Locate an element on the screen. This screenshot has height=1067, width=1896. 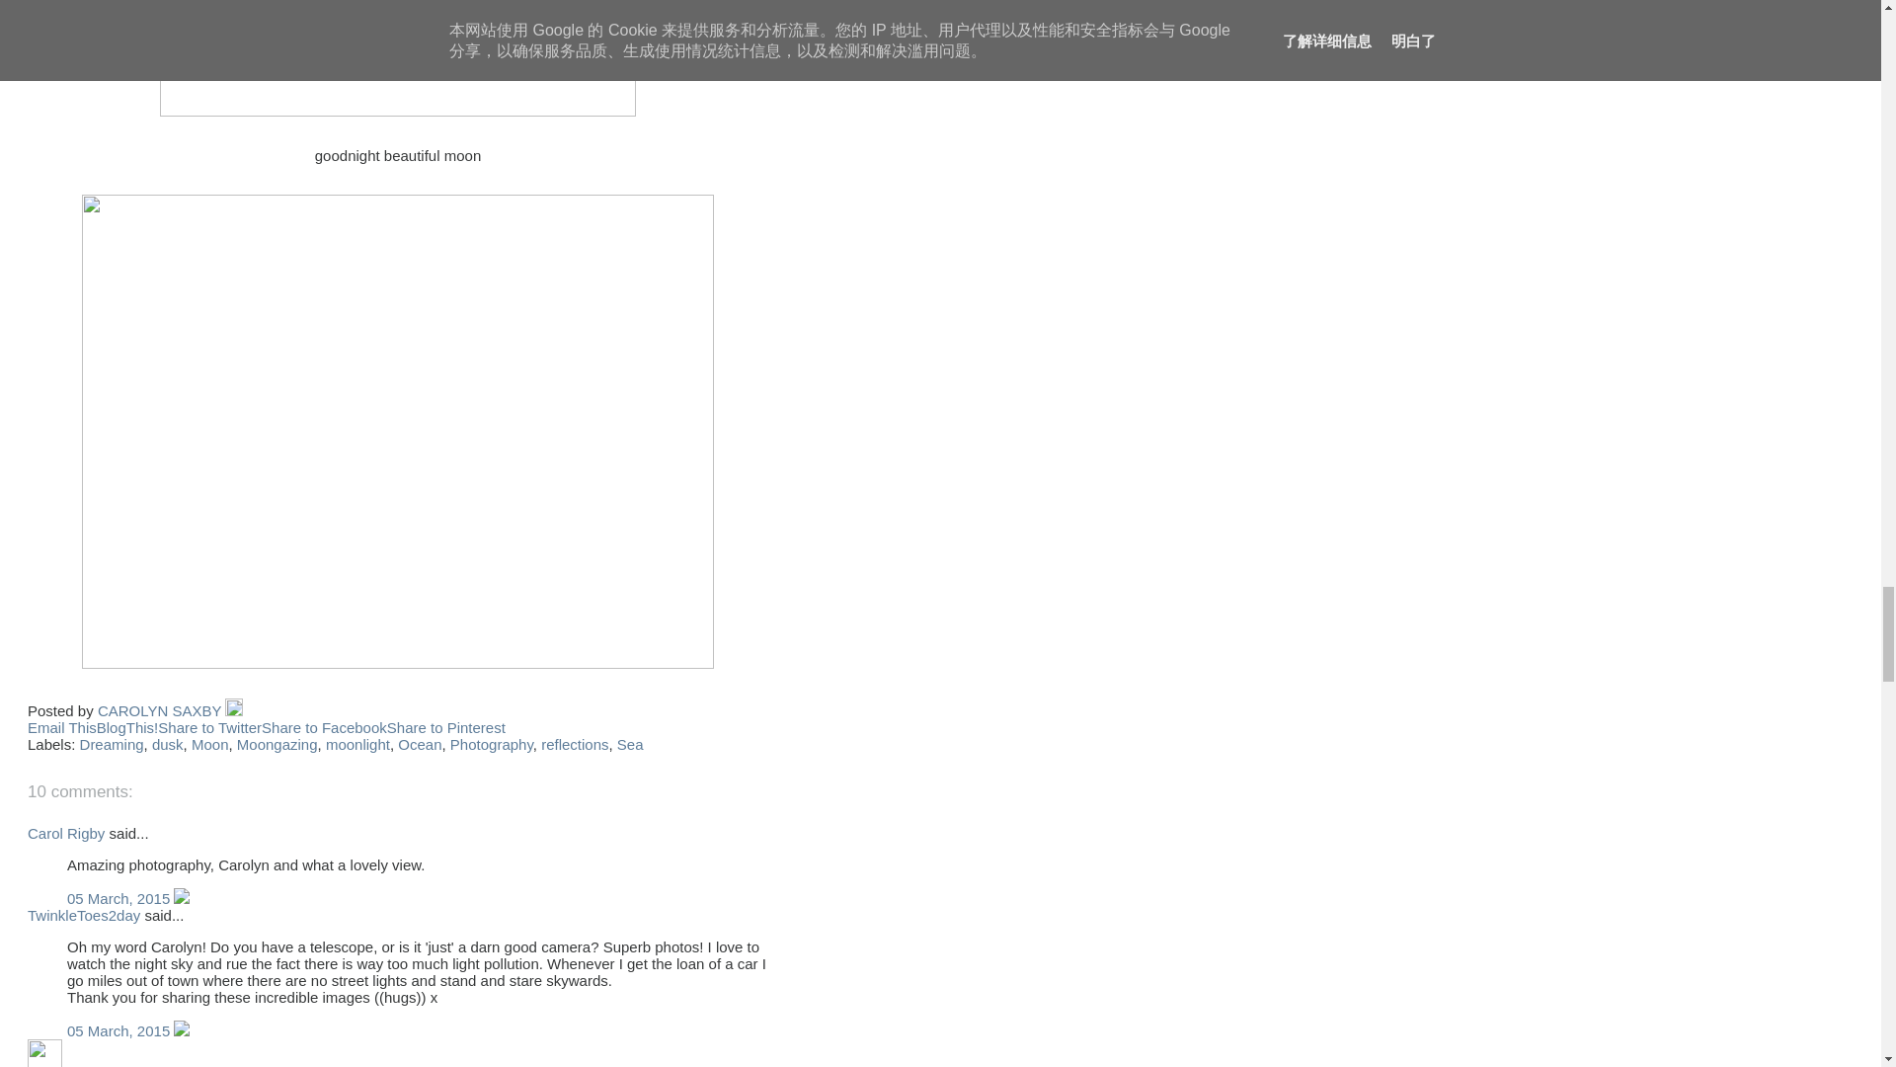
CAROLYN SAXBY is located at coordinates (162, 709).